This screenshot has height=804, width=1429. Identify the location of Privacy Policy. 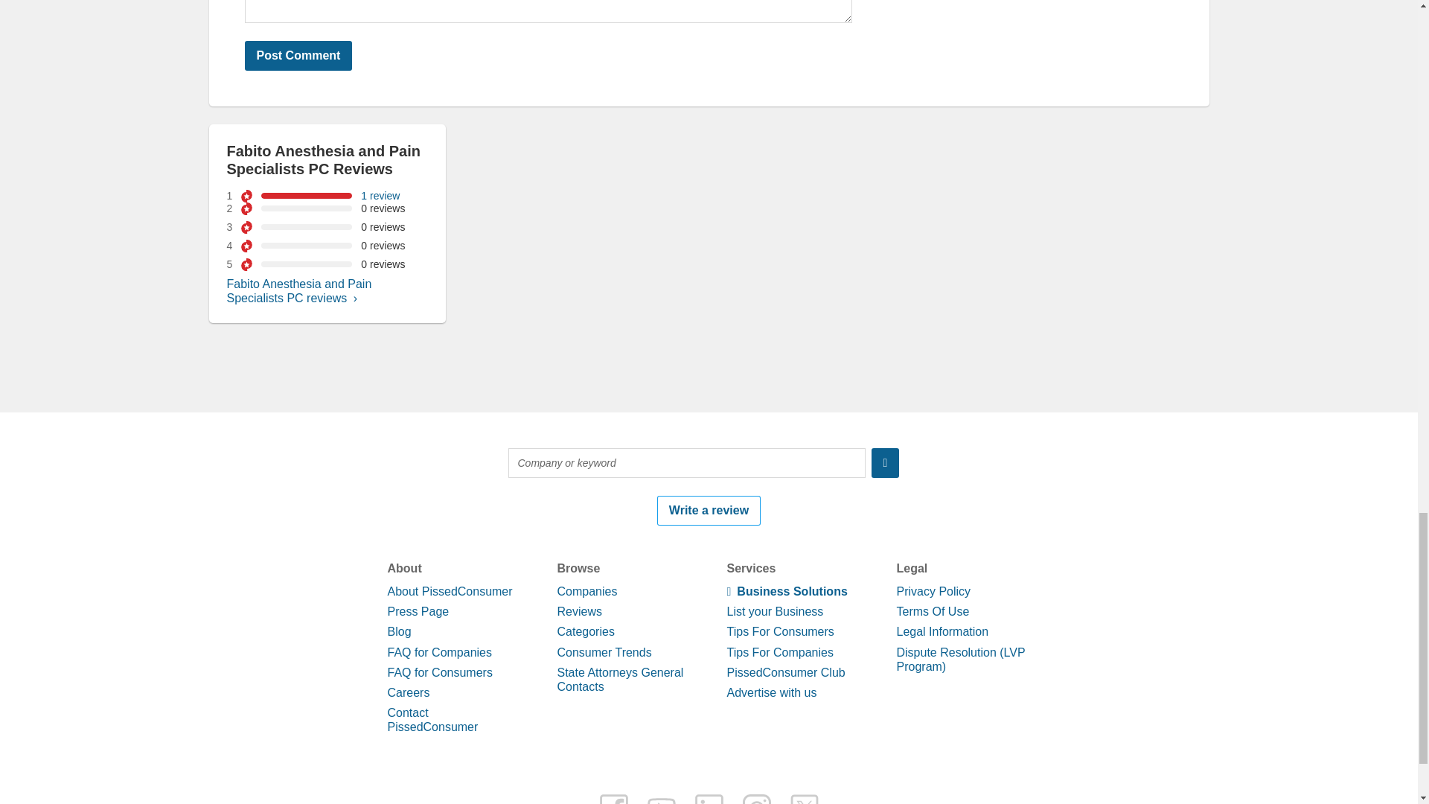
(933, 591).